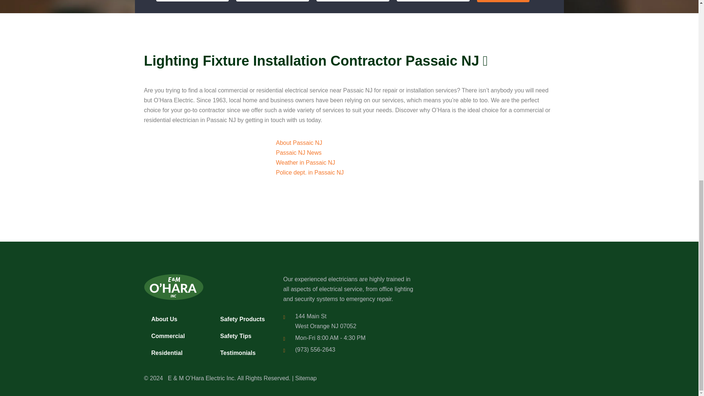 This screenshot has width=704, height=396. I want to click on Safety Tips, so click(244, 336).